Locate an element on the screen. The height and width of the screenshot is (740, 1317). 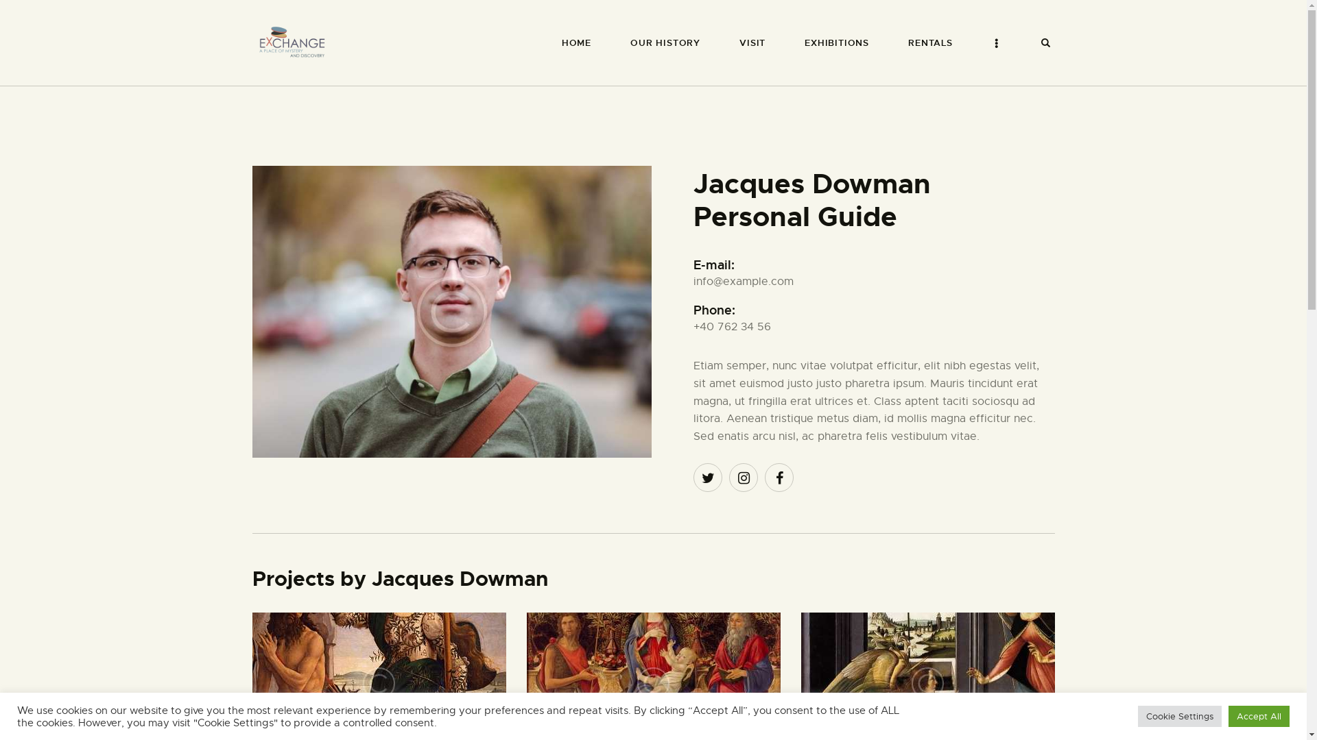
Accept All is located at coordinates (1259, 717).